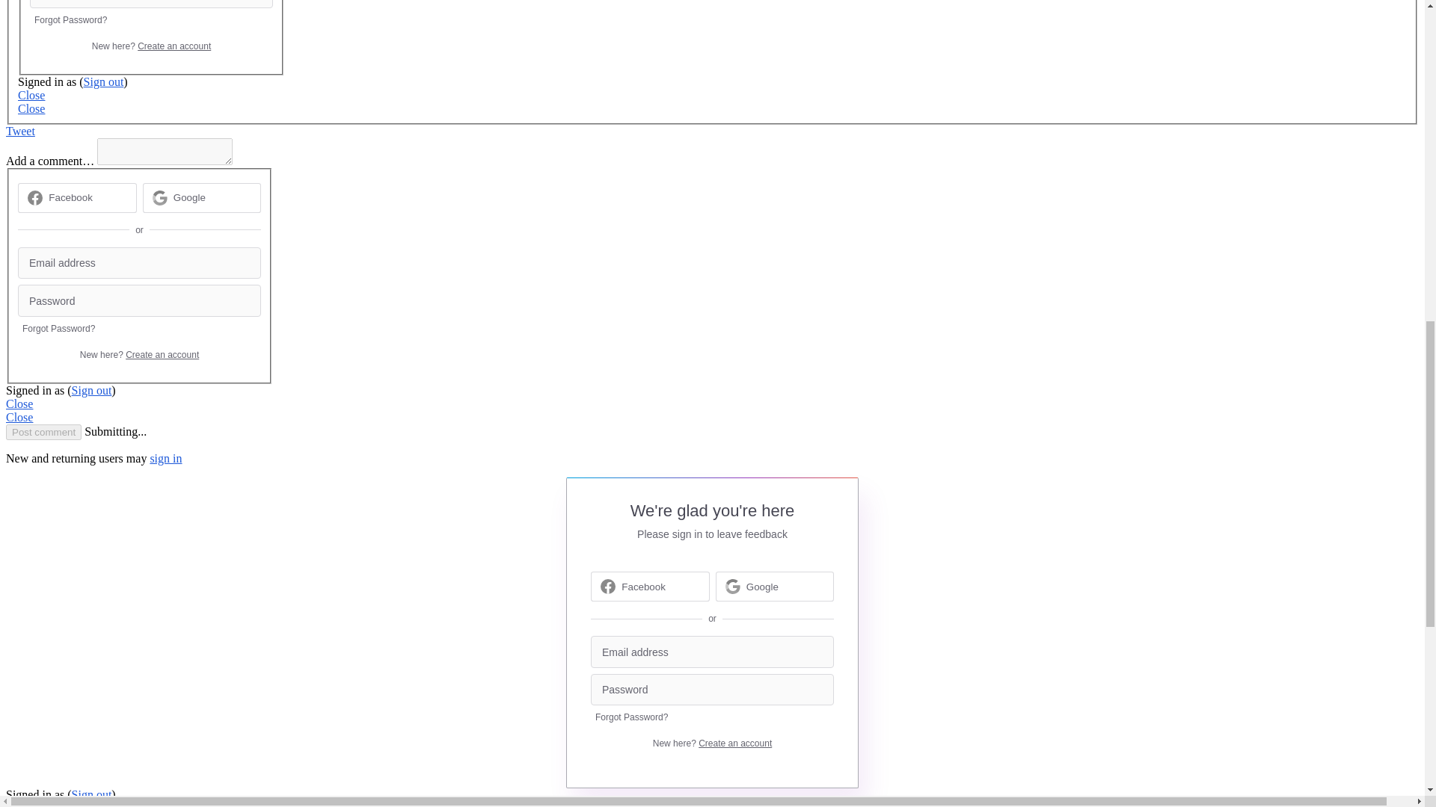 This screenshot has height=807, width=1436. What do you see at coordinates (103, 81) in the screenshot?
I see `Sign out` at bounding box center [103, 81].